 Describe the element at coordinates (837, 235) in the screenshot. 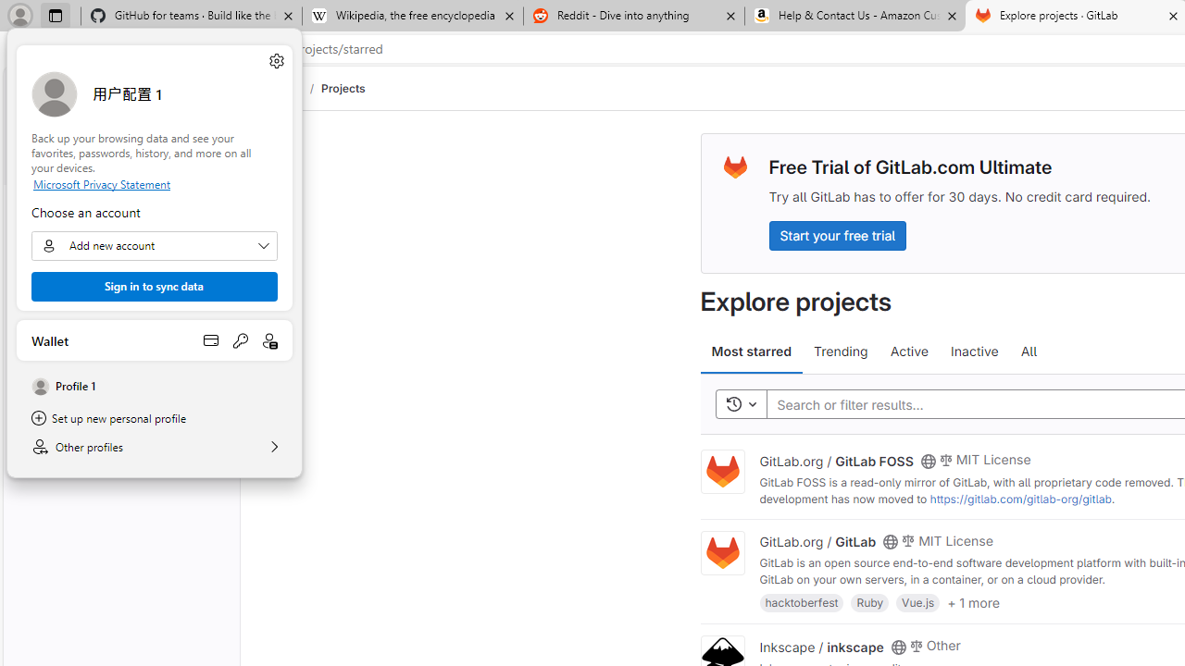

I see `Start your free trial` at that location.